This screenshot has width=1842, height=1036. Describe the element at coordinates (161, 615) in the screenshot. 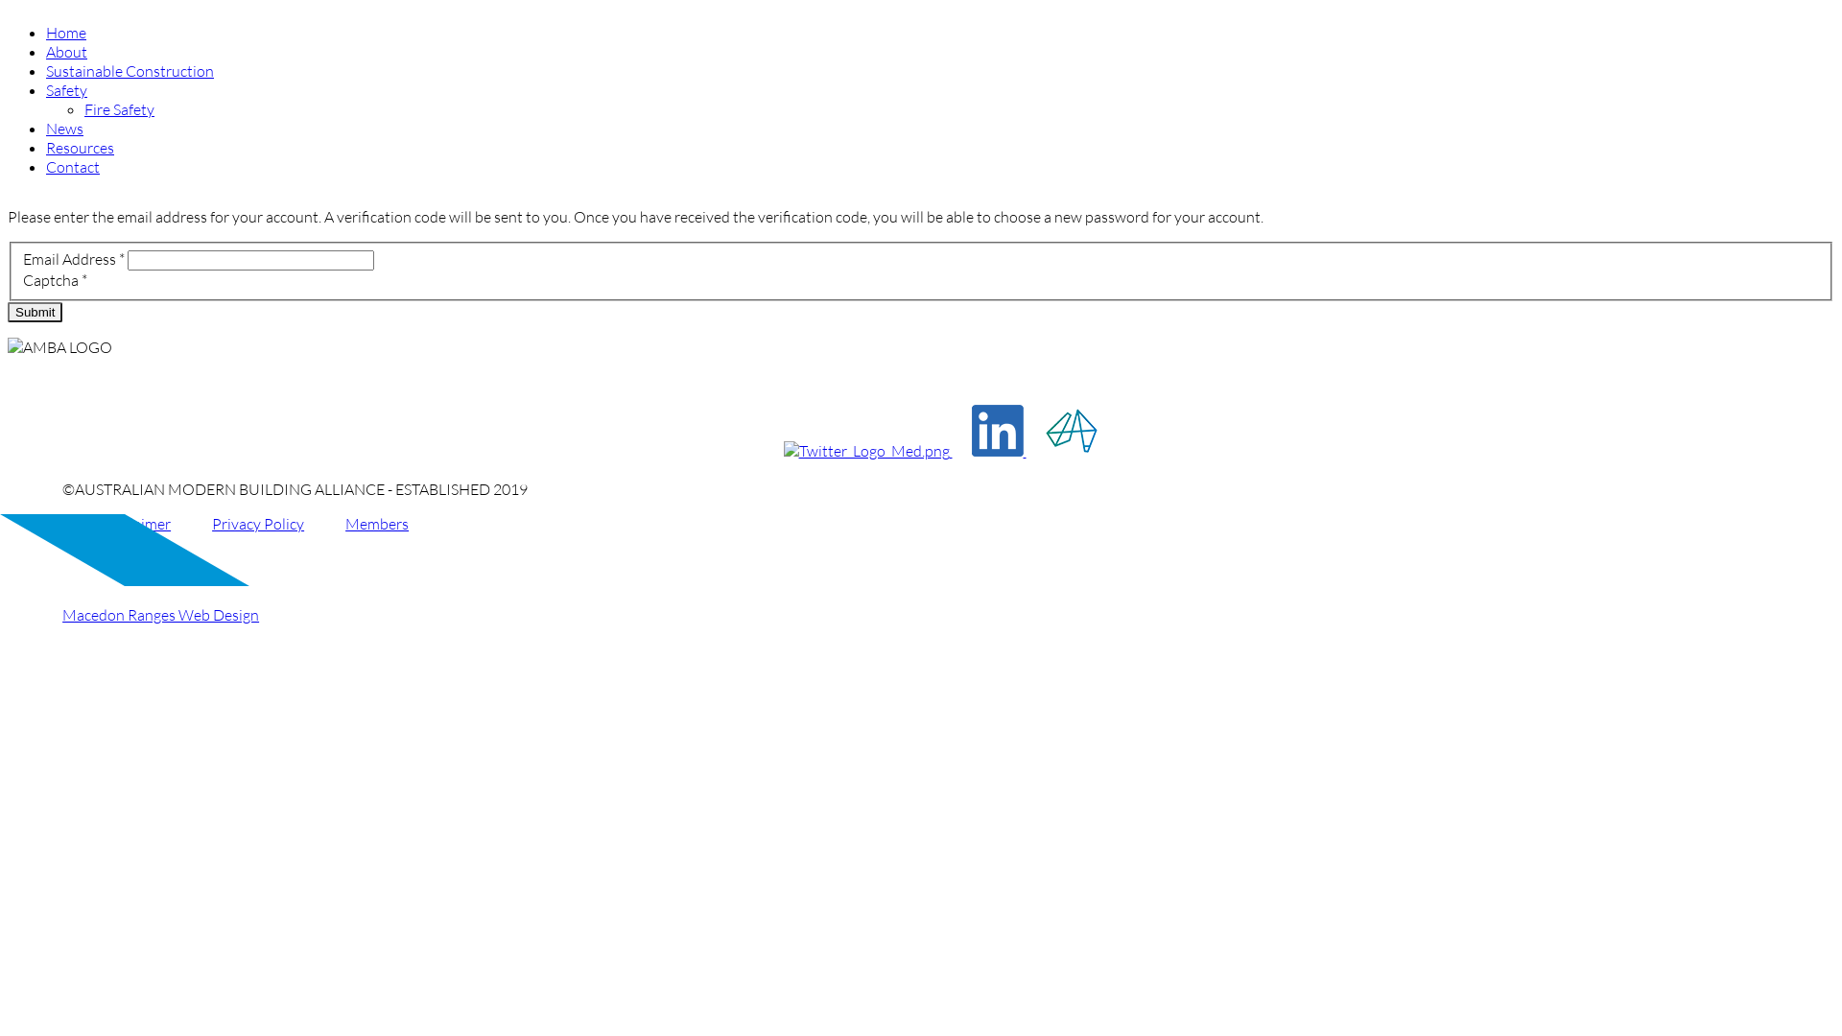

I see `Macedon Ranges Web Design` at that location.